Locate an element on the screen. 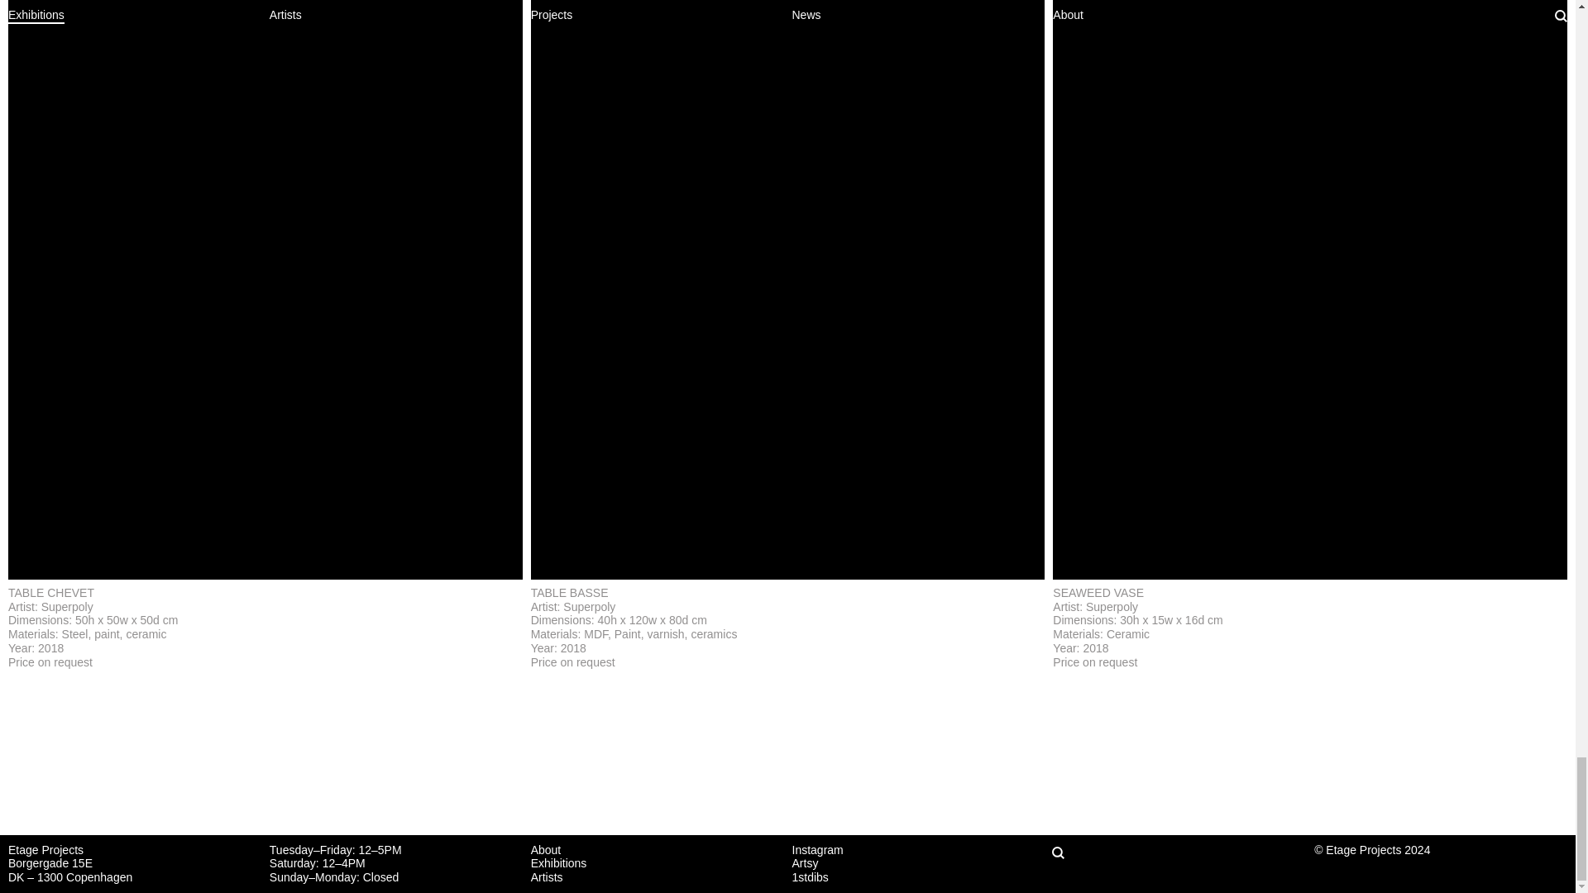 This screenshot has width=1588, height=893. 1stdibs is located at coordinates (811, 877).